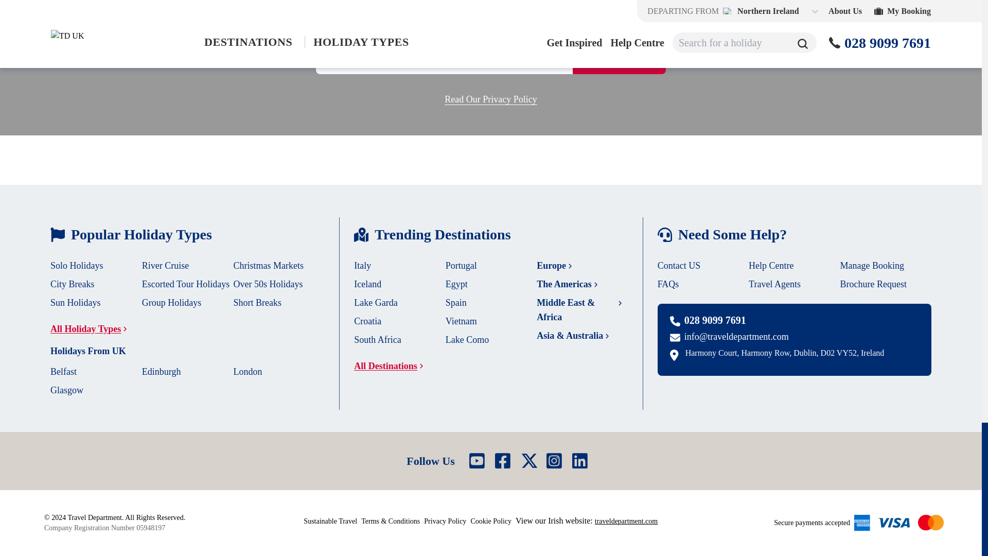 The image size is (988, 556). What do you see at coordinates (185, 284) in the screenshot?
I see ` Escorted Tour Holidays` at bounding box center [185, 284].